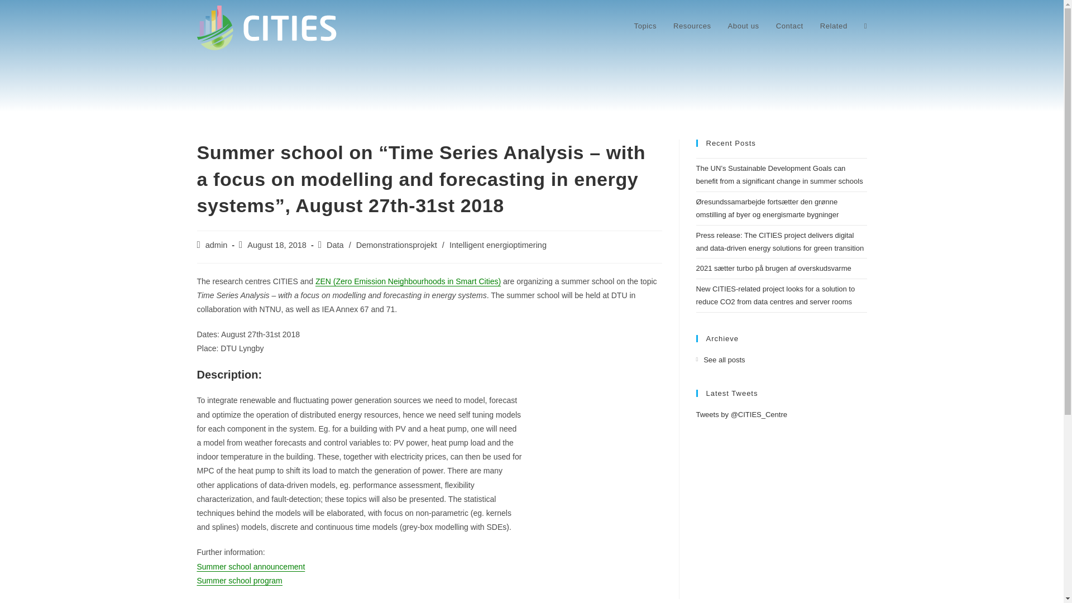  I want to click on Summer school announcement, so click(250, 566).